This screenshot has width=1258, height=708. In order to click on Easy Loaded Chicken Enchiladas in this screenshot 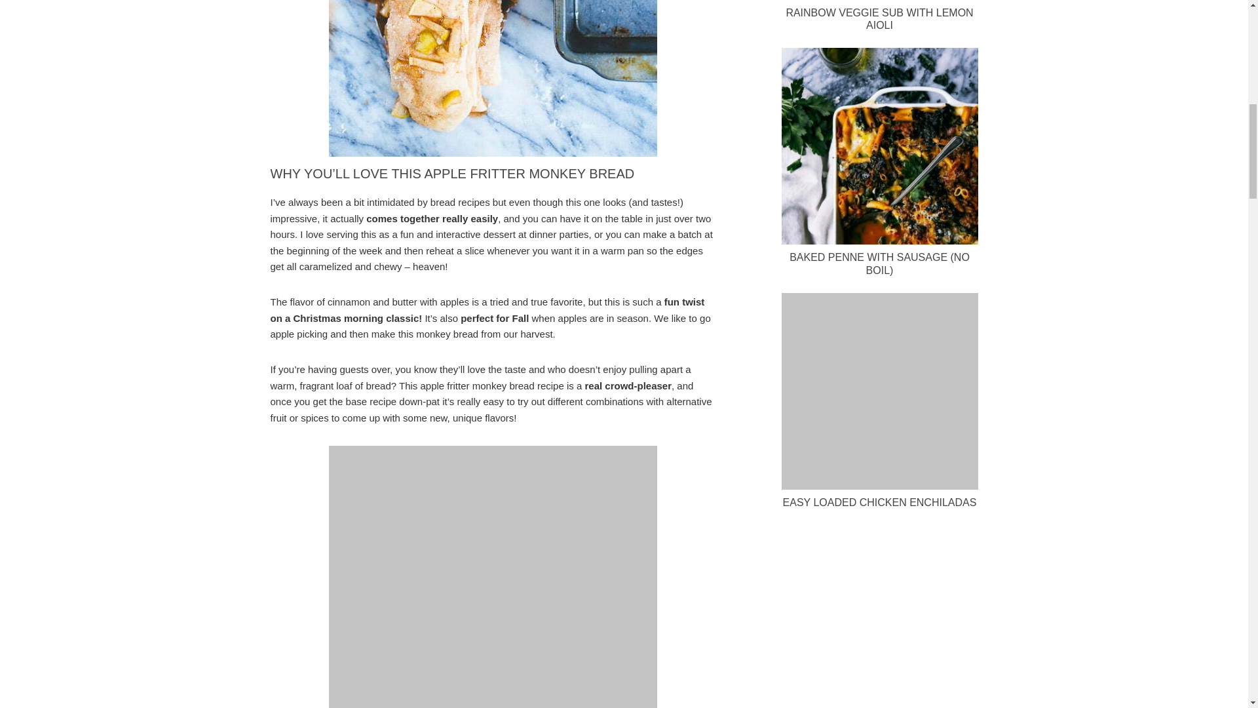, I will do `click(879, 391)`.